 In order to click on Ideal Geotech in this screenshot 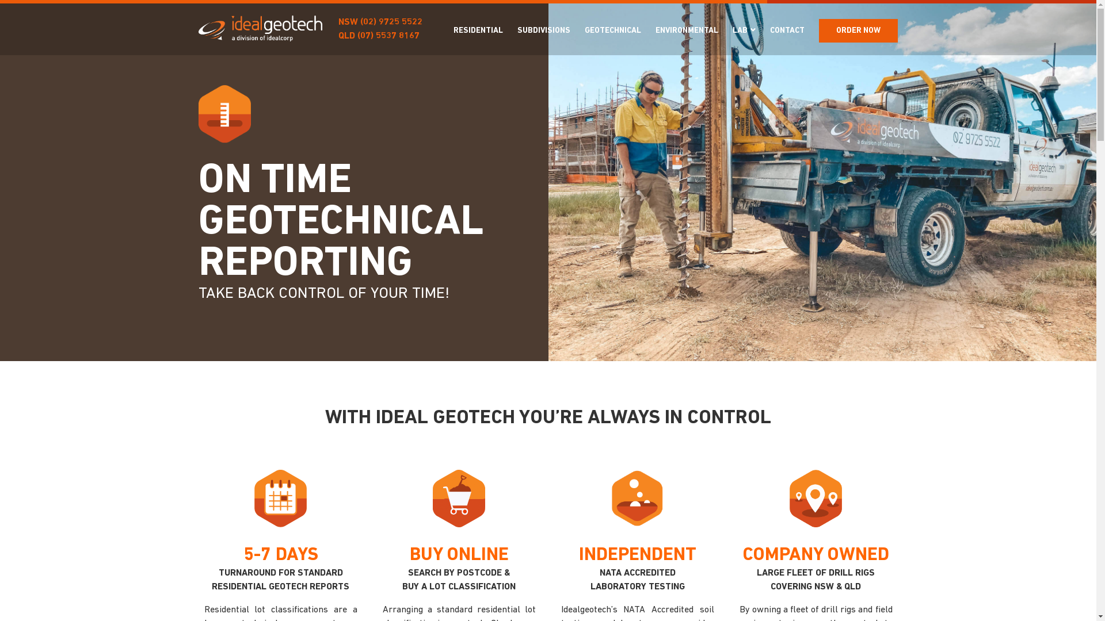, I will do `click(260, 29)`.